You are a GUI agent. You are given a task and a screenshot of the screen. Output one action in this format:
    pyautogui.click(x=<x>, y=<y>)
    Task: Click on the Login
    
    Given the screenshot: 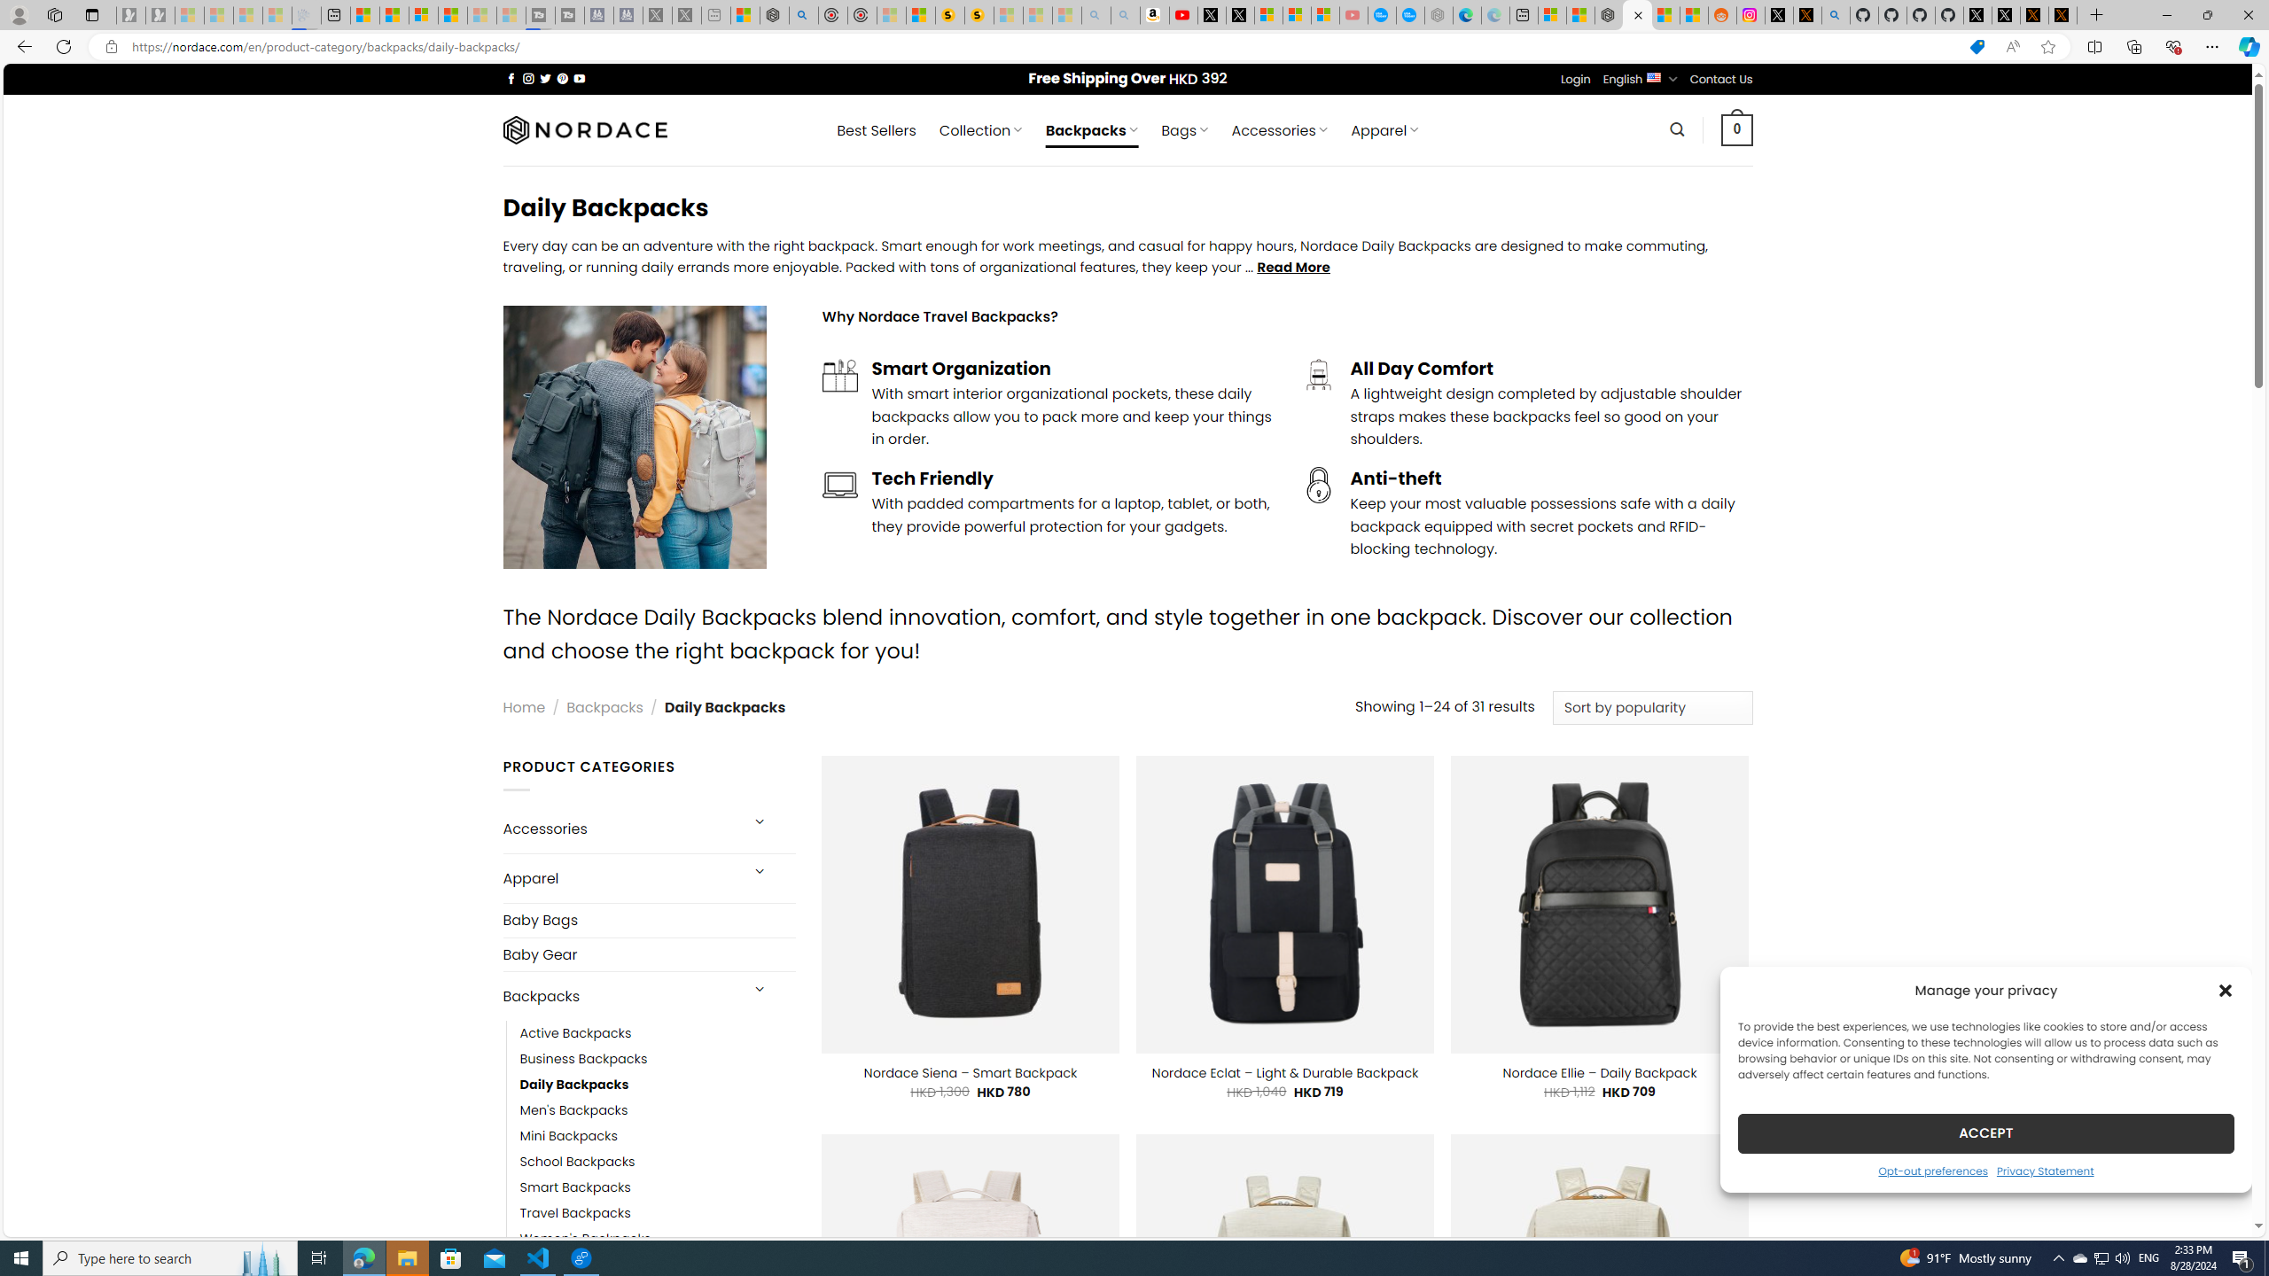 What is the action you would take?
    pyautogui.click(x=1576, y=80)
    